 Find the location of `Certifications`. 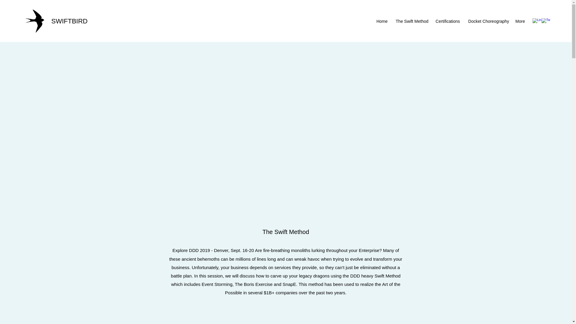

Certifications is located at coordinates (447, 21).